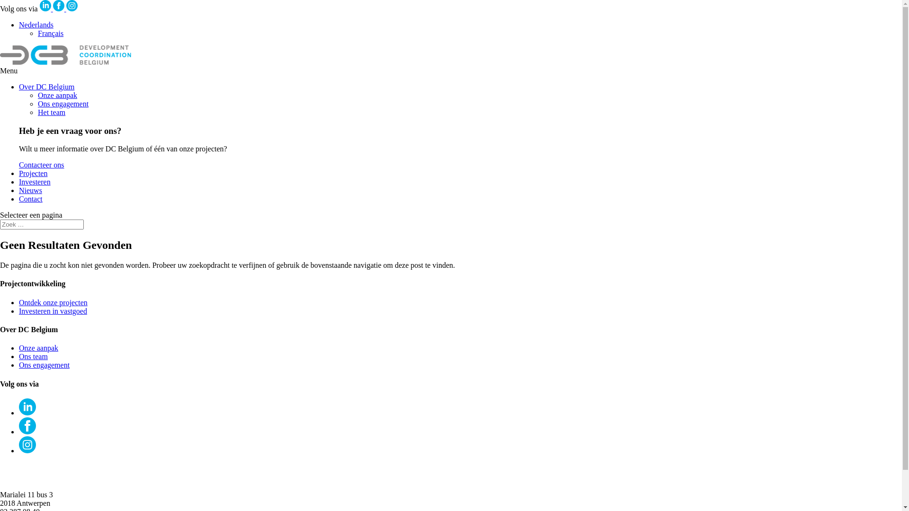  What do you see at coordinates (33, 173) in the screenshot?
I see `Projecten` at bounding box center [33, 173].